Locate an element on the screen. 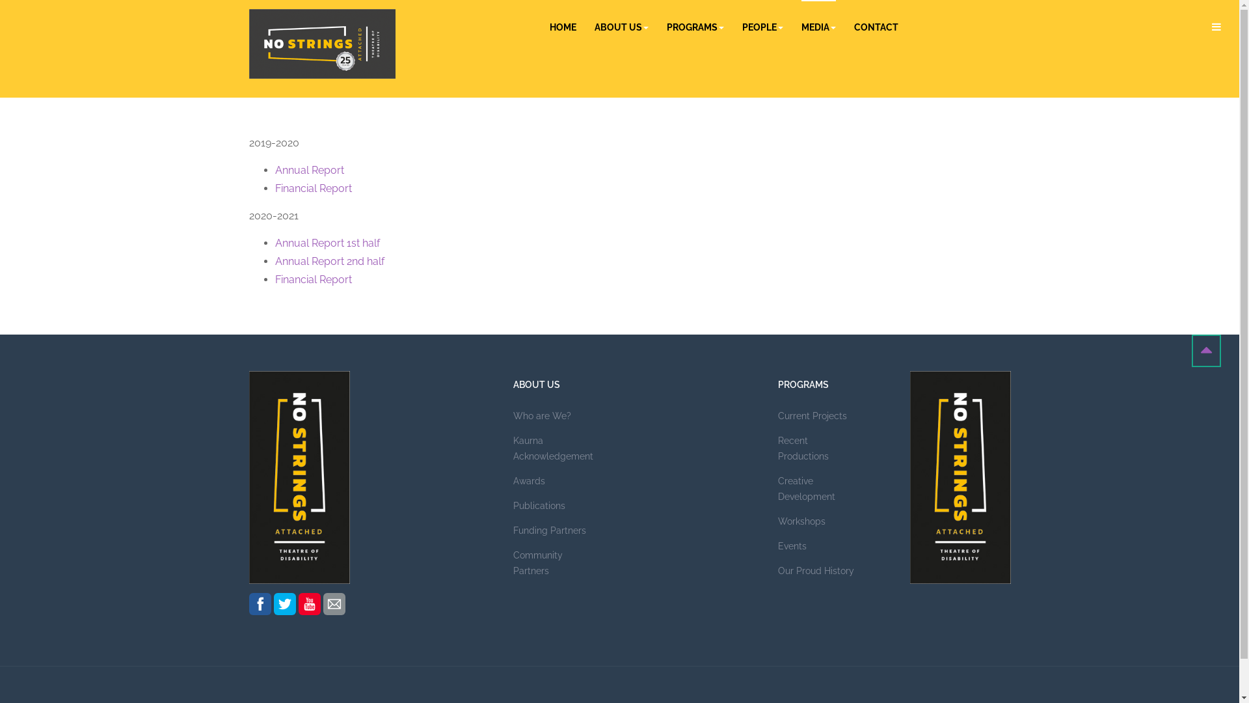  ABOUT US is located at coordinates (622, 27).